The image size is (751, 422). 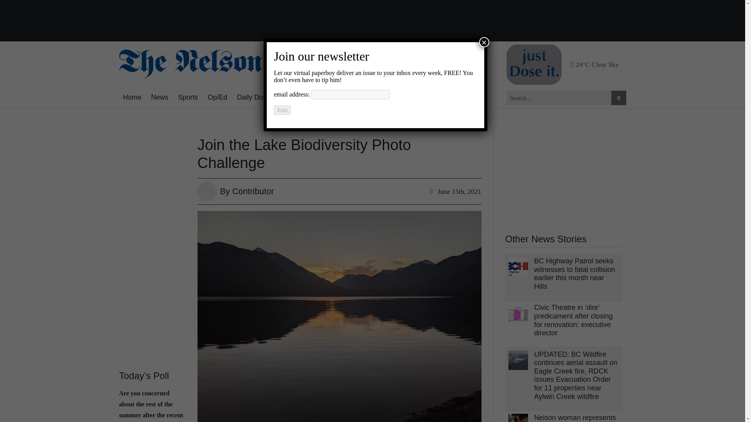 What do you see at coordinates (305, 98) in the screenshot?
I see `Arts and Culture` at bounding box center [305, 98].